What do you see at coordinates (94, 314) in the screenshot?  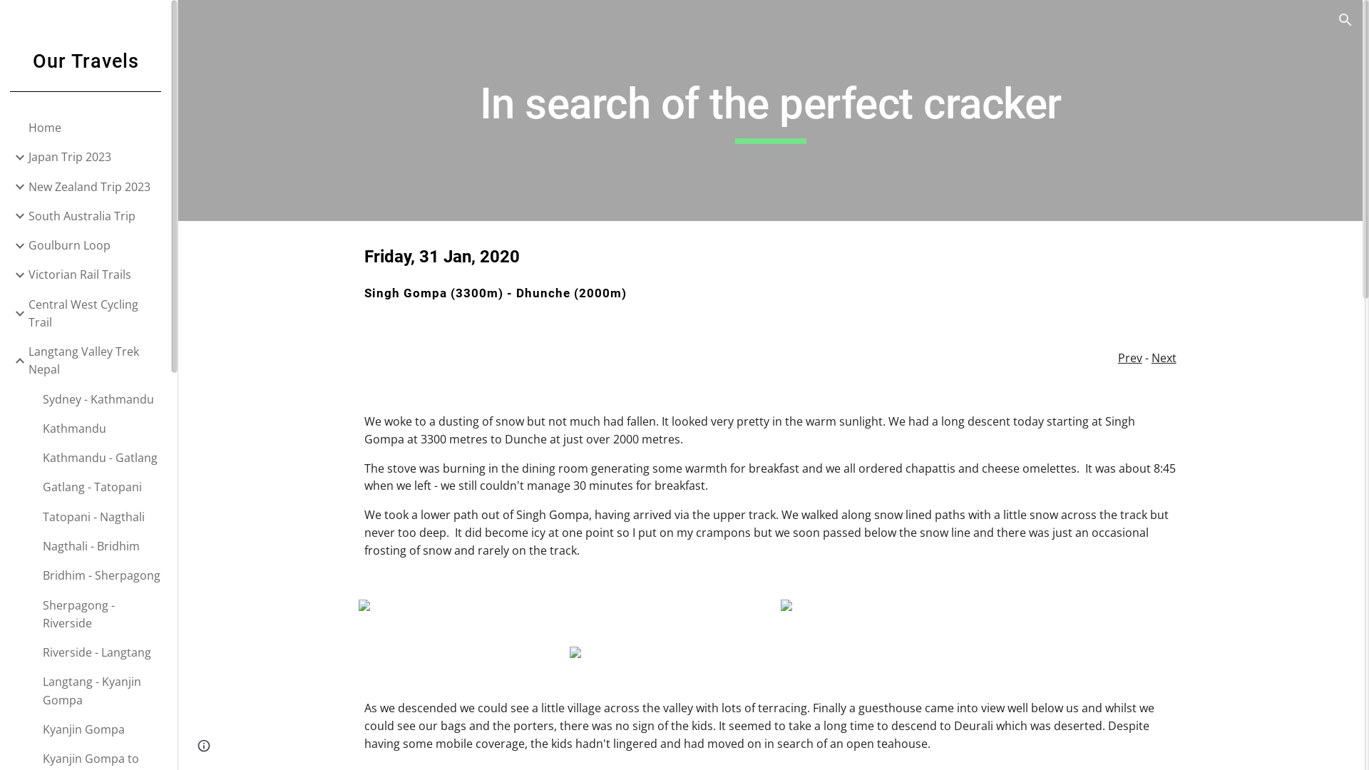 I see `Central West Cycling Trail` at bounding box center [94, 314].